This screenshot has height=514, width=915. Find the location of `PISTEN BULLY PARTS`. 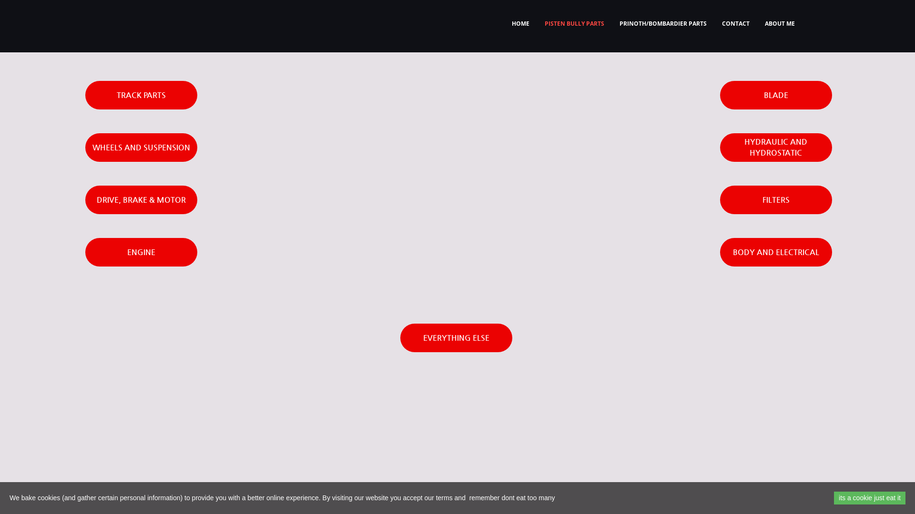

PISTEN BULLY PARTS is located at coordinates (575, 24).